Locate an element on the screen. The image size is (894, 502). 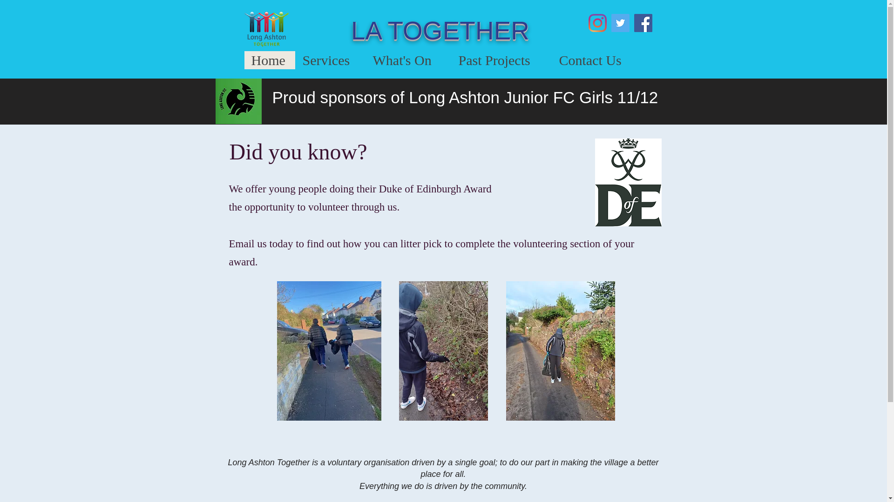
LA TOGETHER is located at coordinates (440, 31).